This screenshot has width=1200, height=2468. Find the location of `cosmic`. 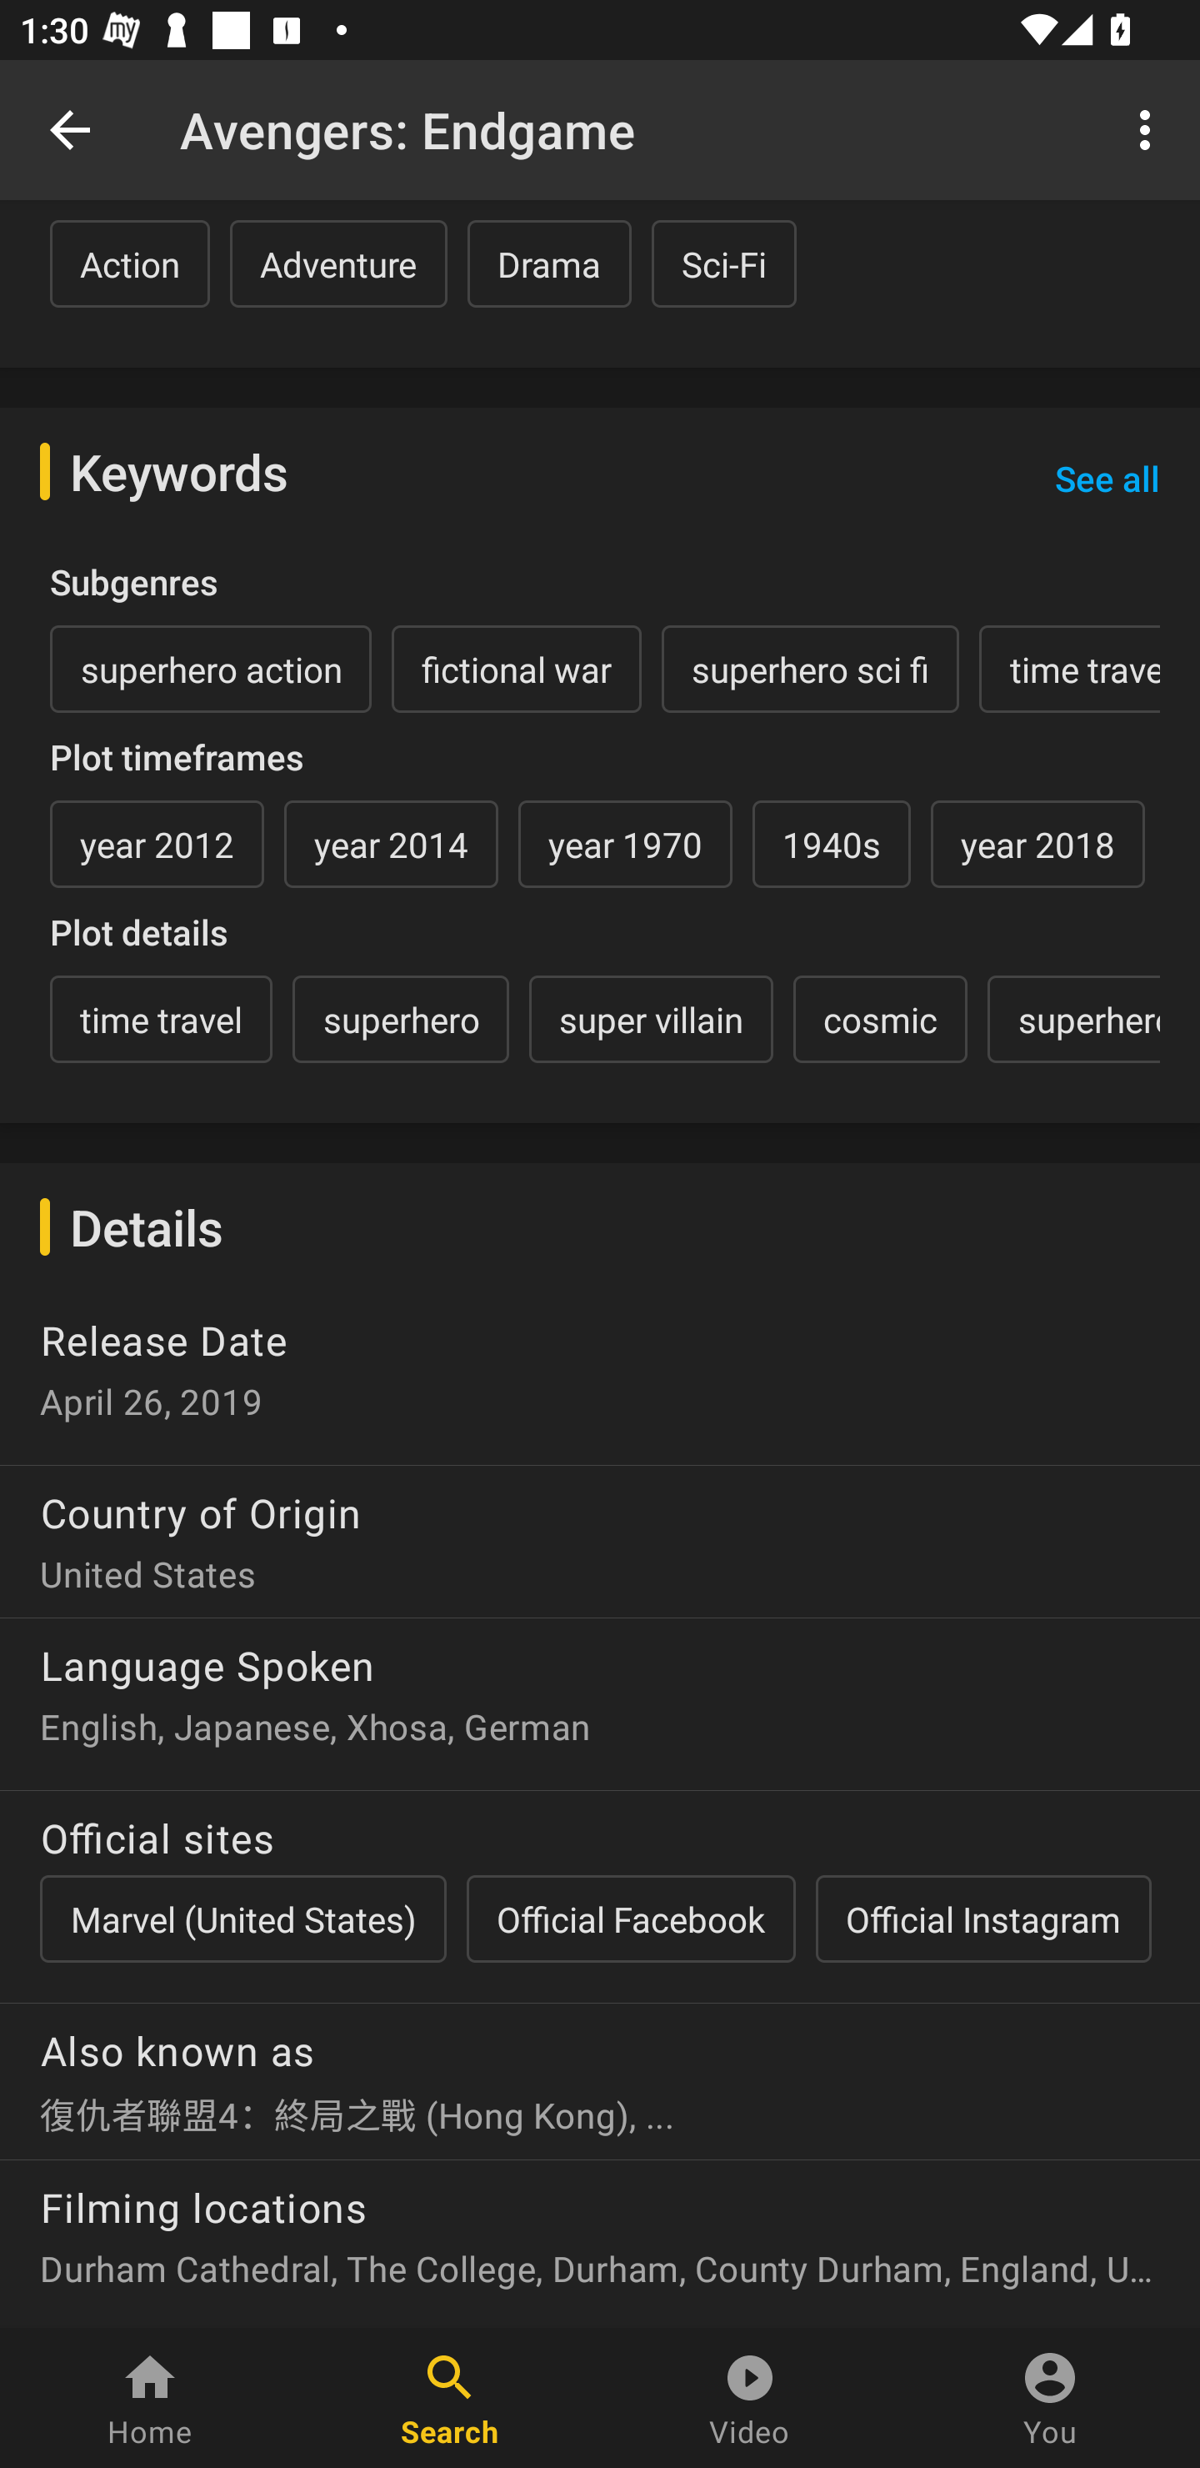

cosmic is located at coordinates (880, 1019).